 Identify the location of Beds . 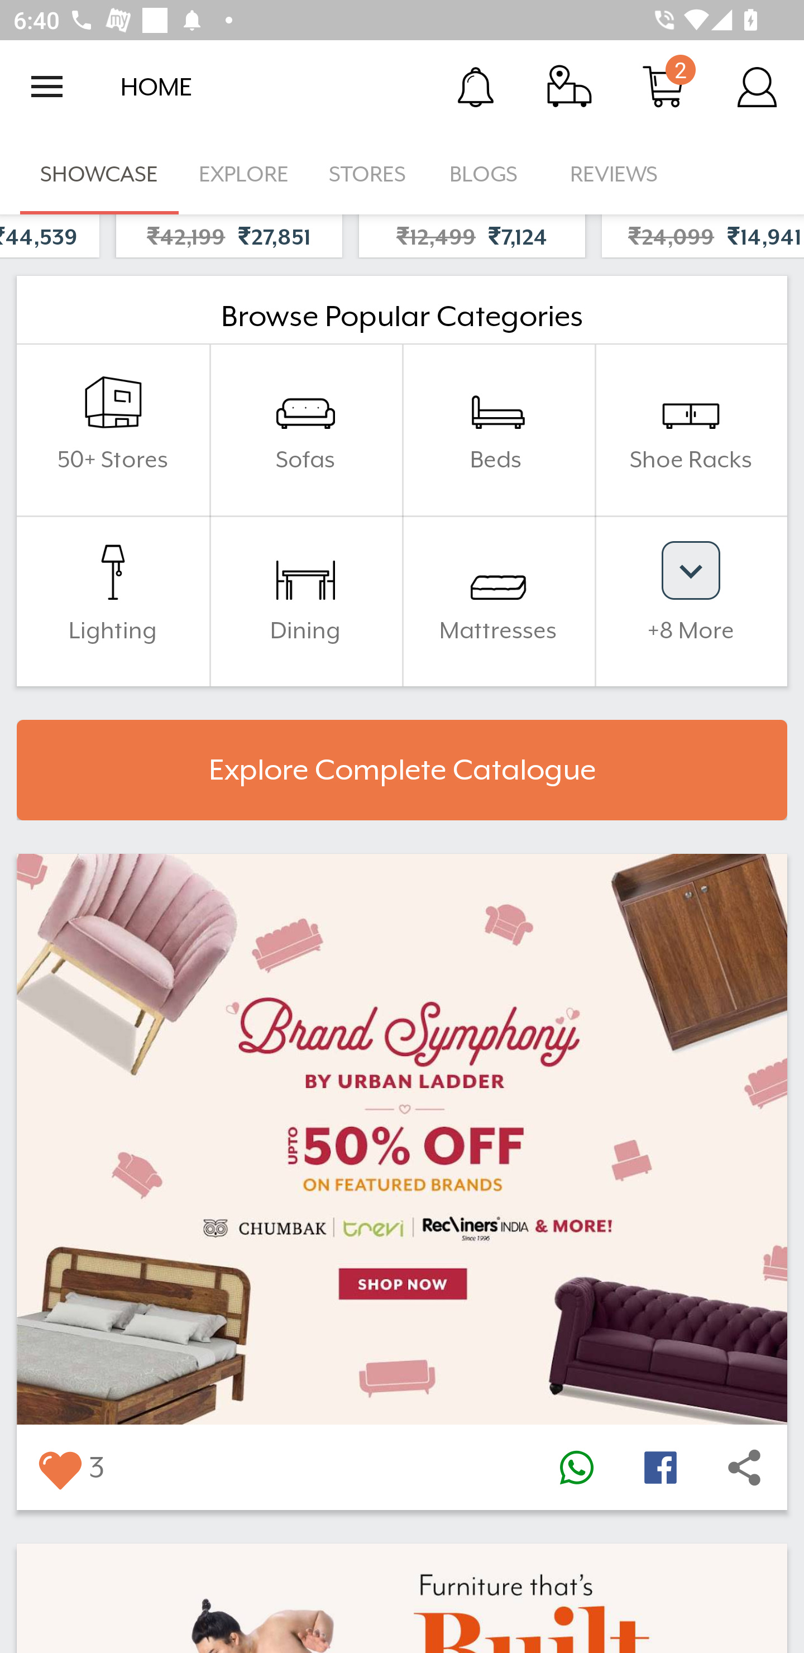
(498, 429).